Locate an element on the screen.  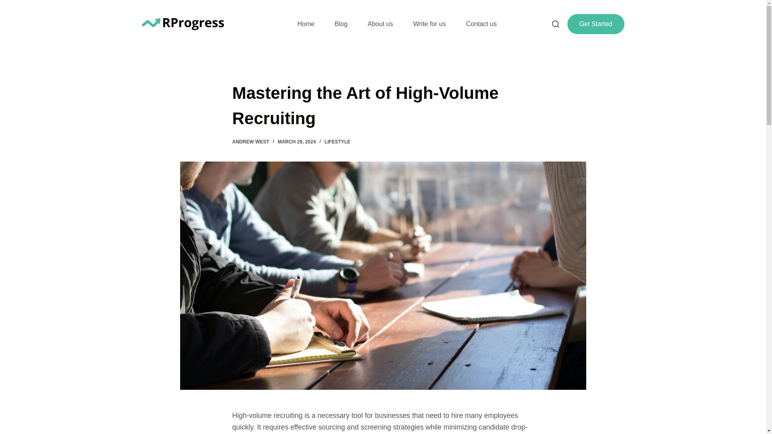
Blog is located at coordinates (341, 24).